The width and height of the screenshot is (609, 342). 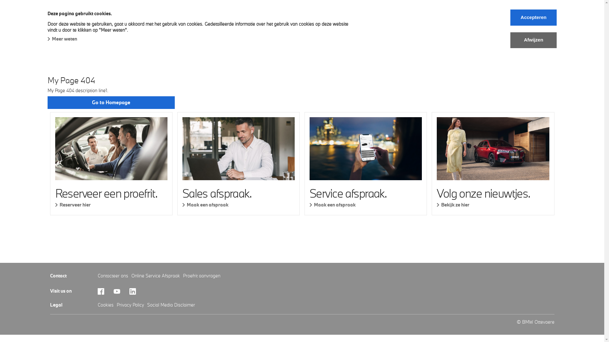 I want to click on Go to Homepage, so click(x=111, y=103).